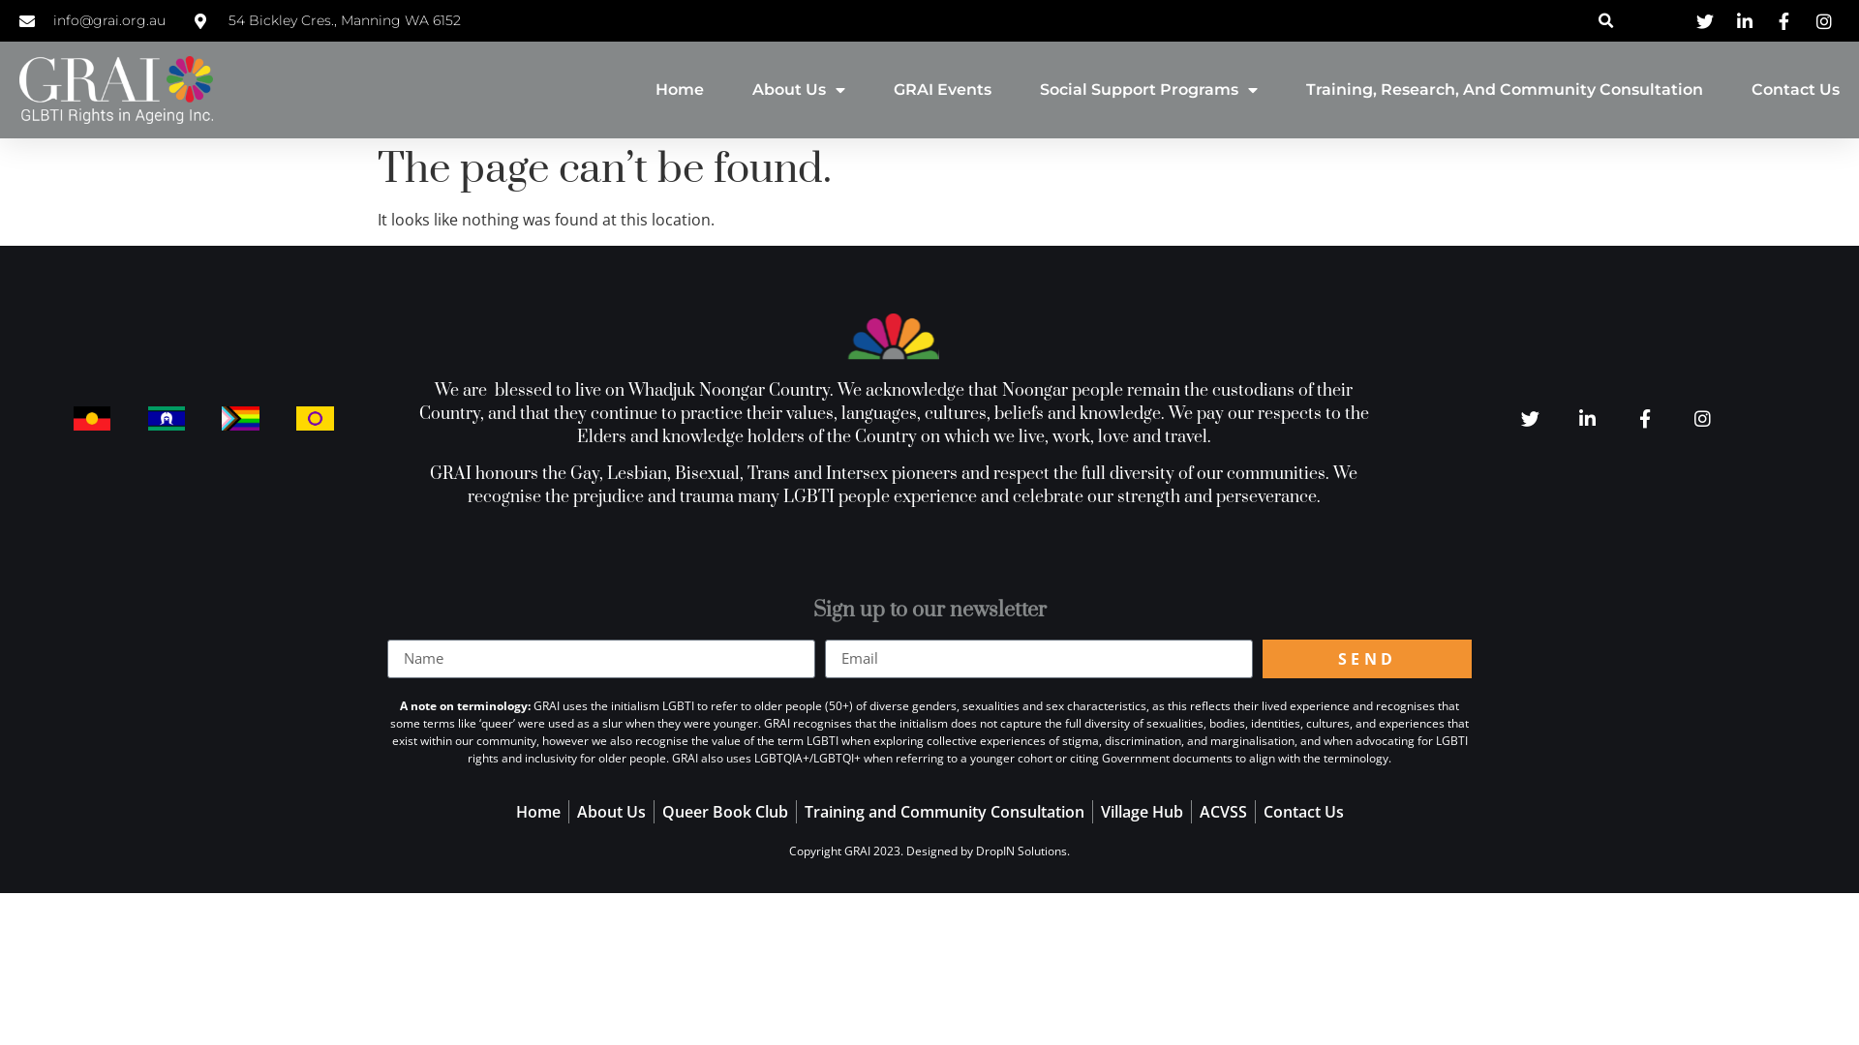 This screenshot has width=1859, height=1045. I want to click on Social Support Programs, so click(1148, 90).